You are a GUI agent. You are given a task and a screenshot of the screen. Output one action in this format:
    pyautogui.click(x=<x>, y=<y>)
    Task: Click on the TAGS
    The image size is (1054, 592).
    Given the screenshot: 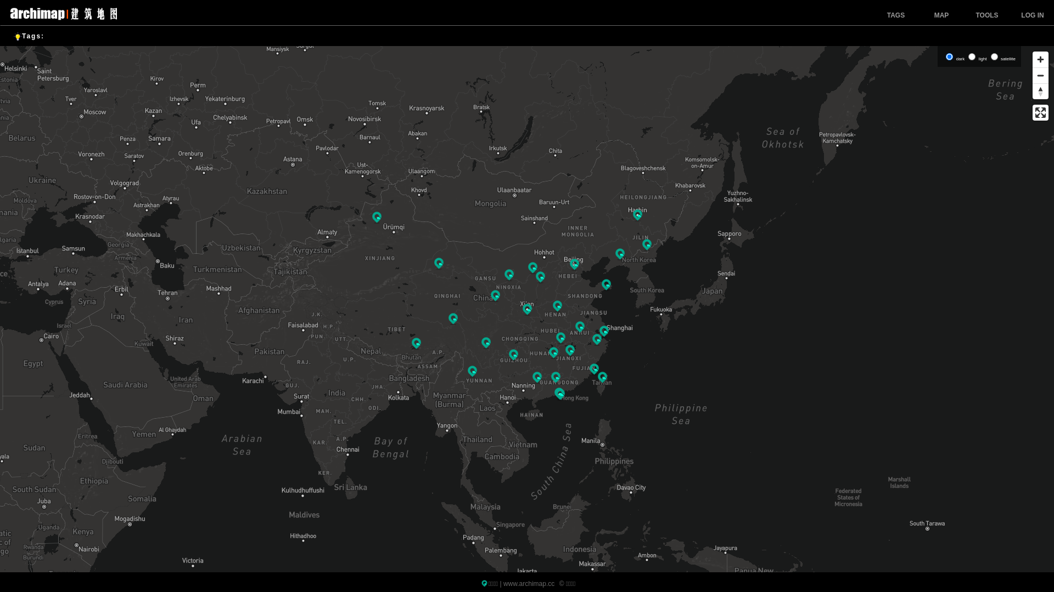 What is the action you would take?
    pyautogui.click(x=896, y=15)
    